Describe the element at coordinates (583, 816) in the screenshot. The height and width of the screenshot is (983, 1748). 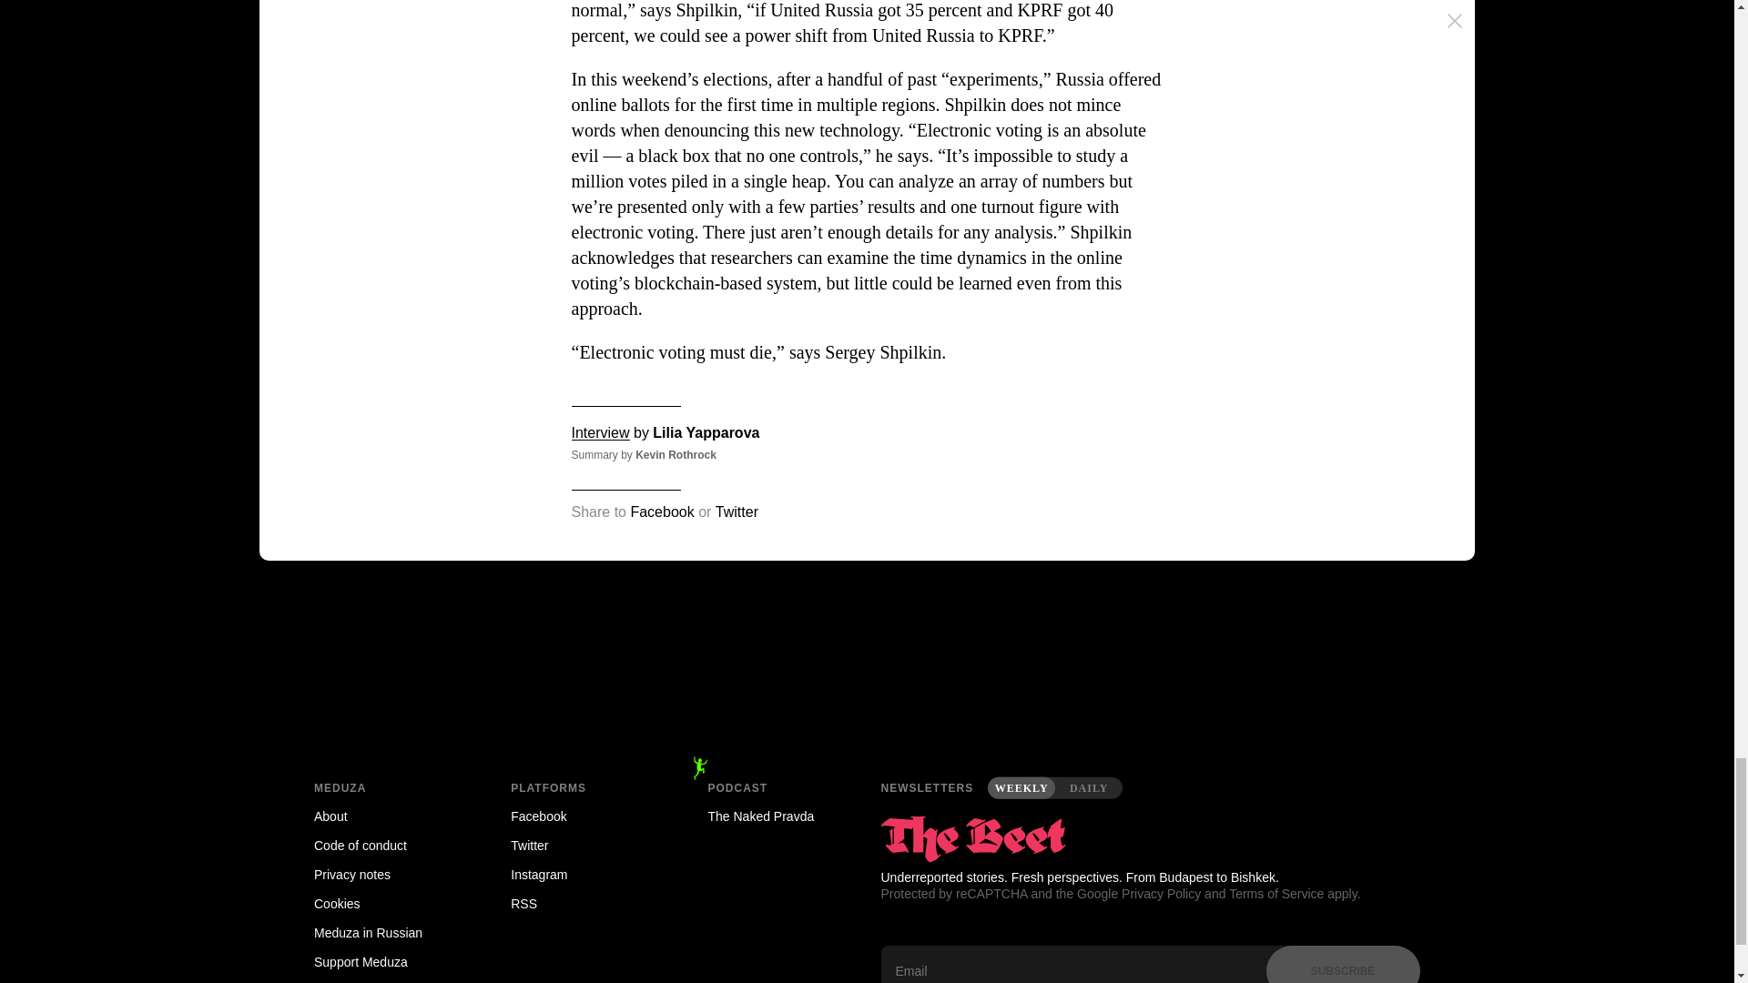
I see `Facebook` at that location.